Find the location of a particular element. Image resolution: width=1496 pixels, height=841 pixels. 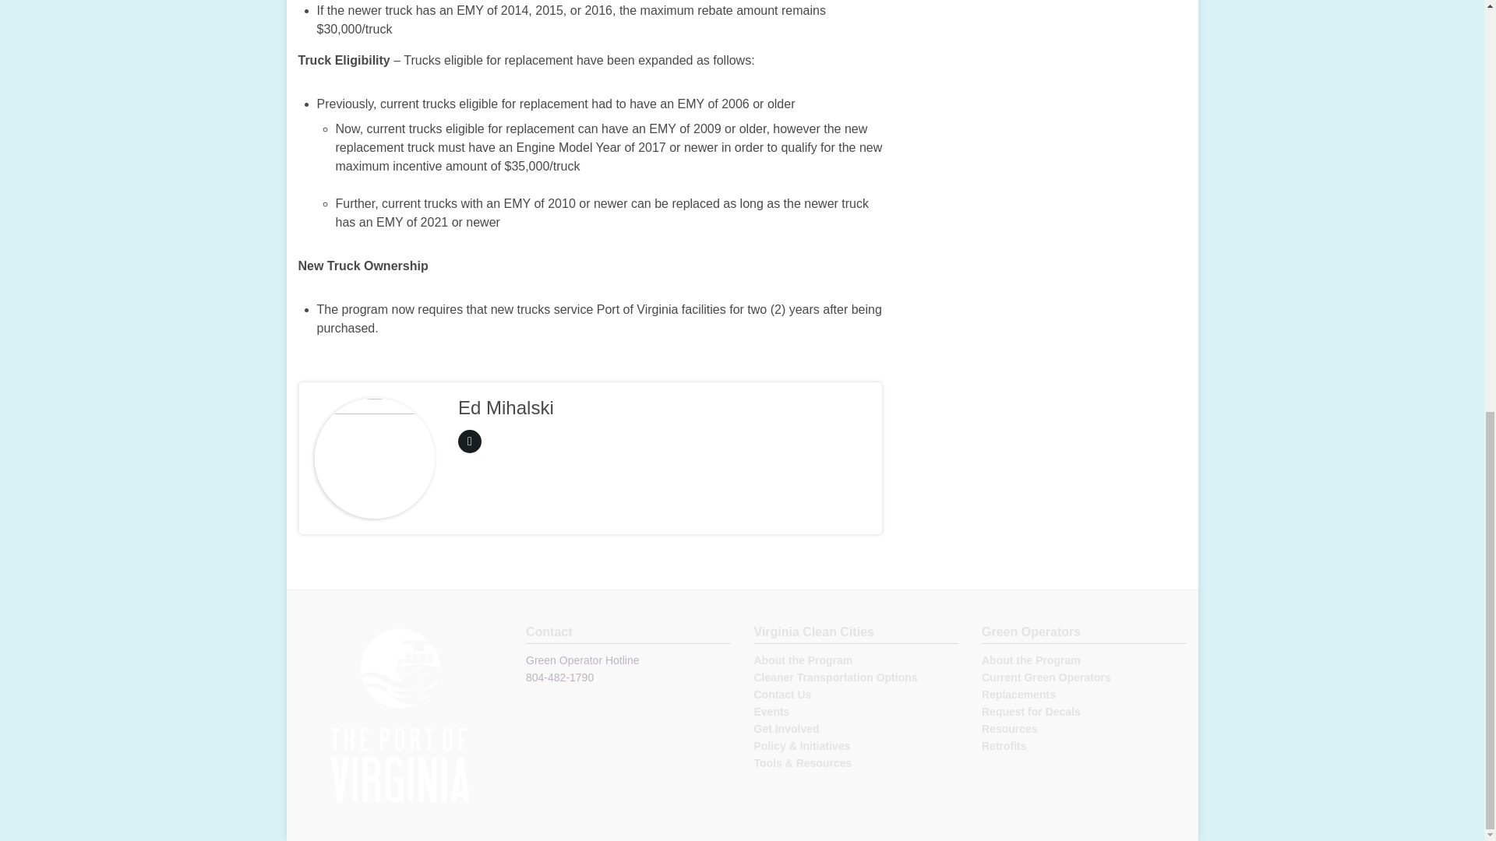

Contact Us is located at coordinates (782, 695).